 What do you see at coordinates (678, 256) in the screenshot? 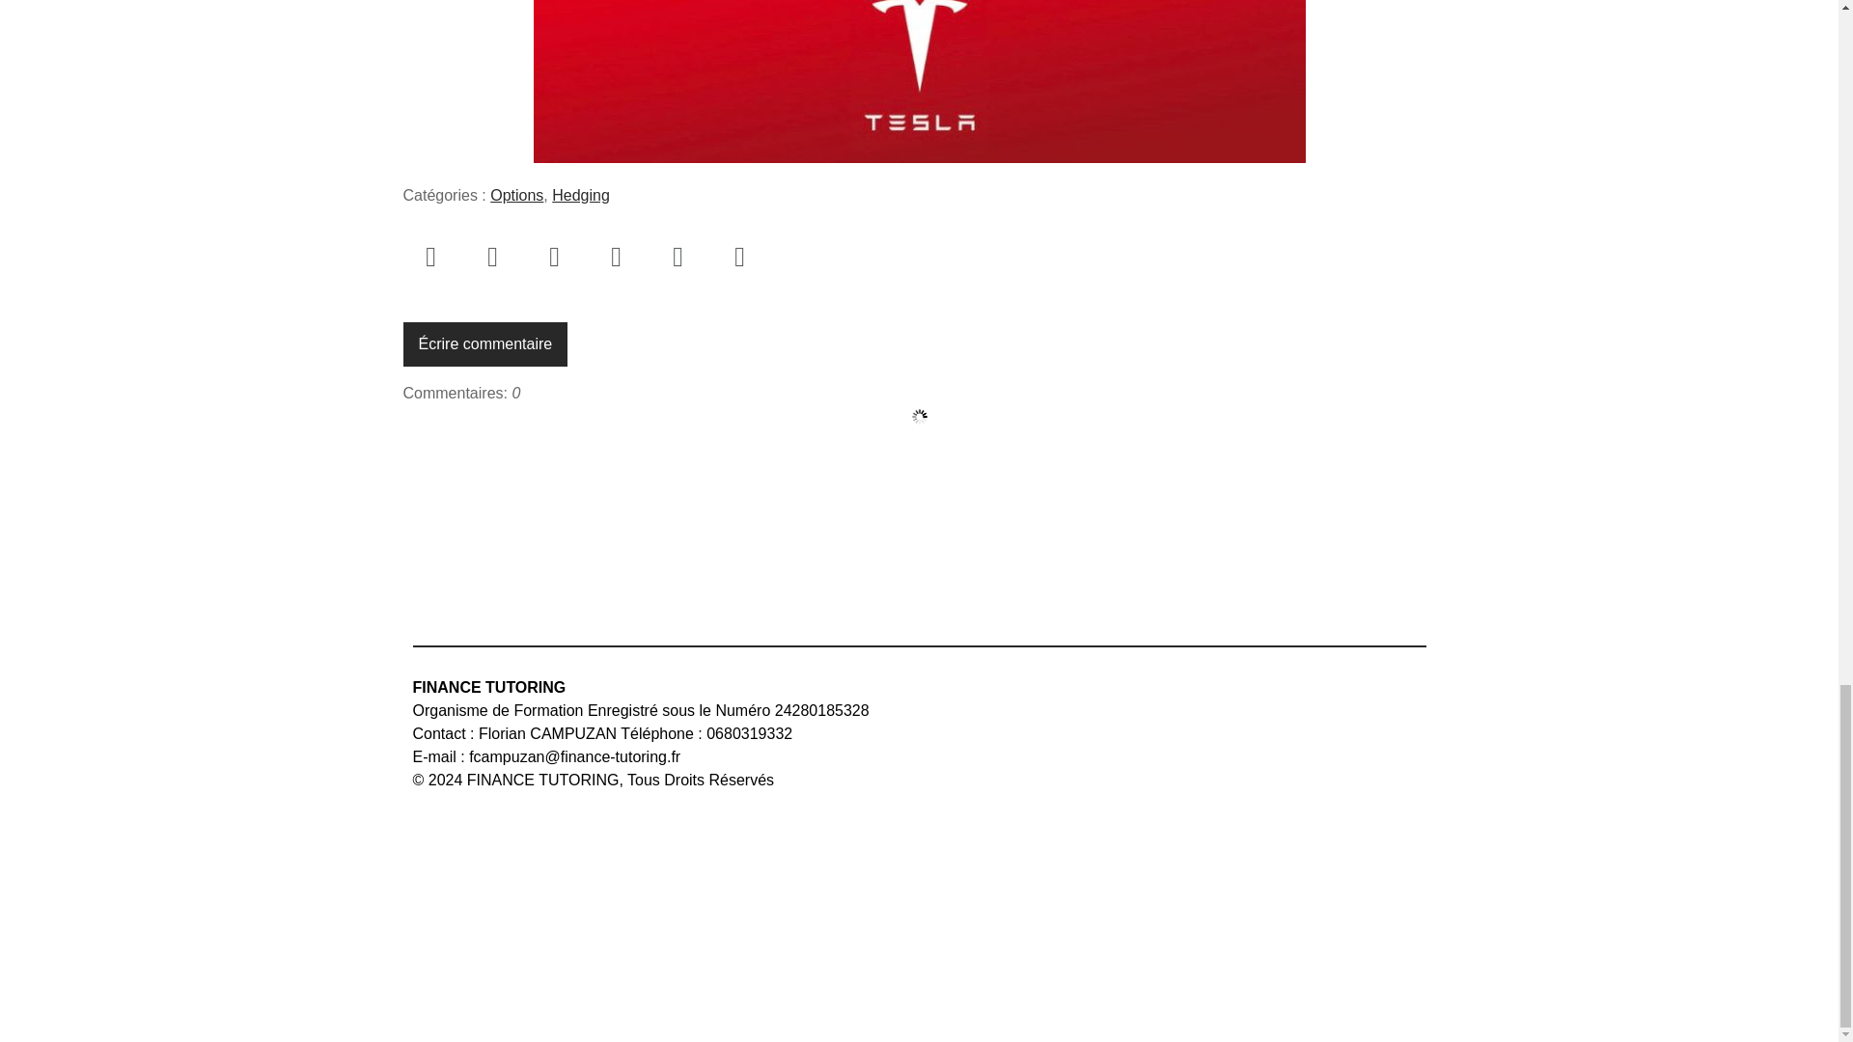
I see `Tumblr` at bounding box center [678, 256].